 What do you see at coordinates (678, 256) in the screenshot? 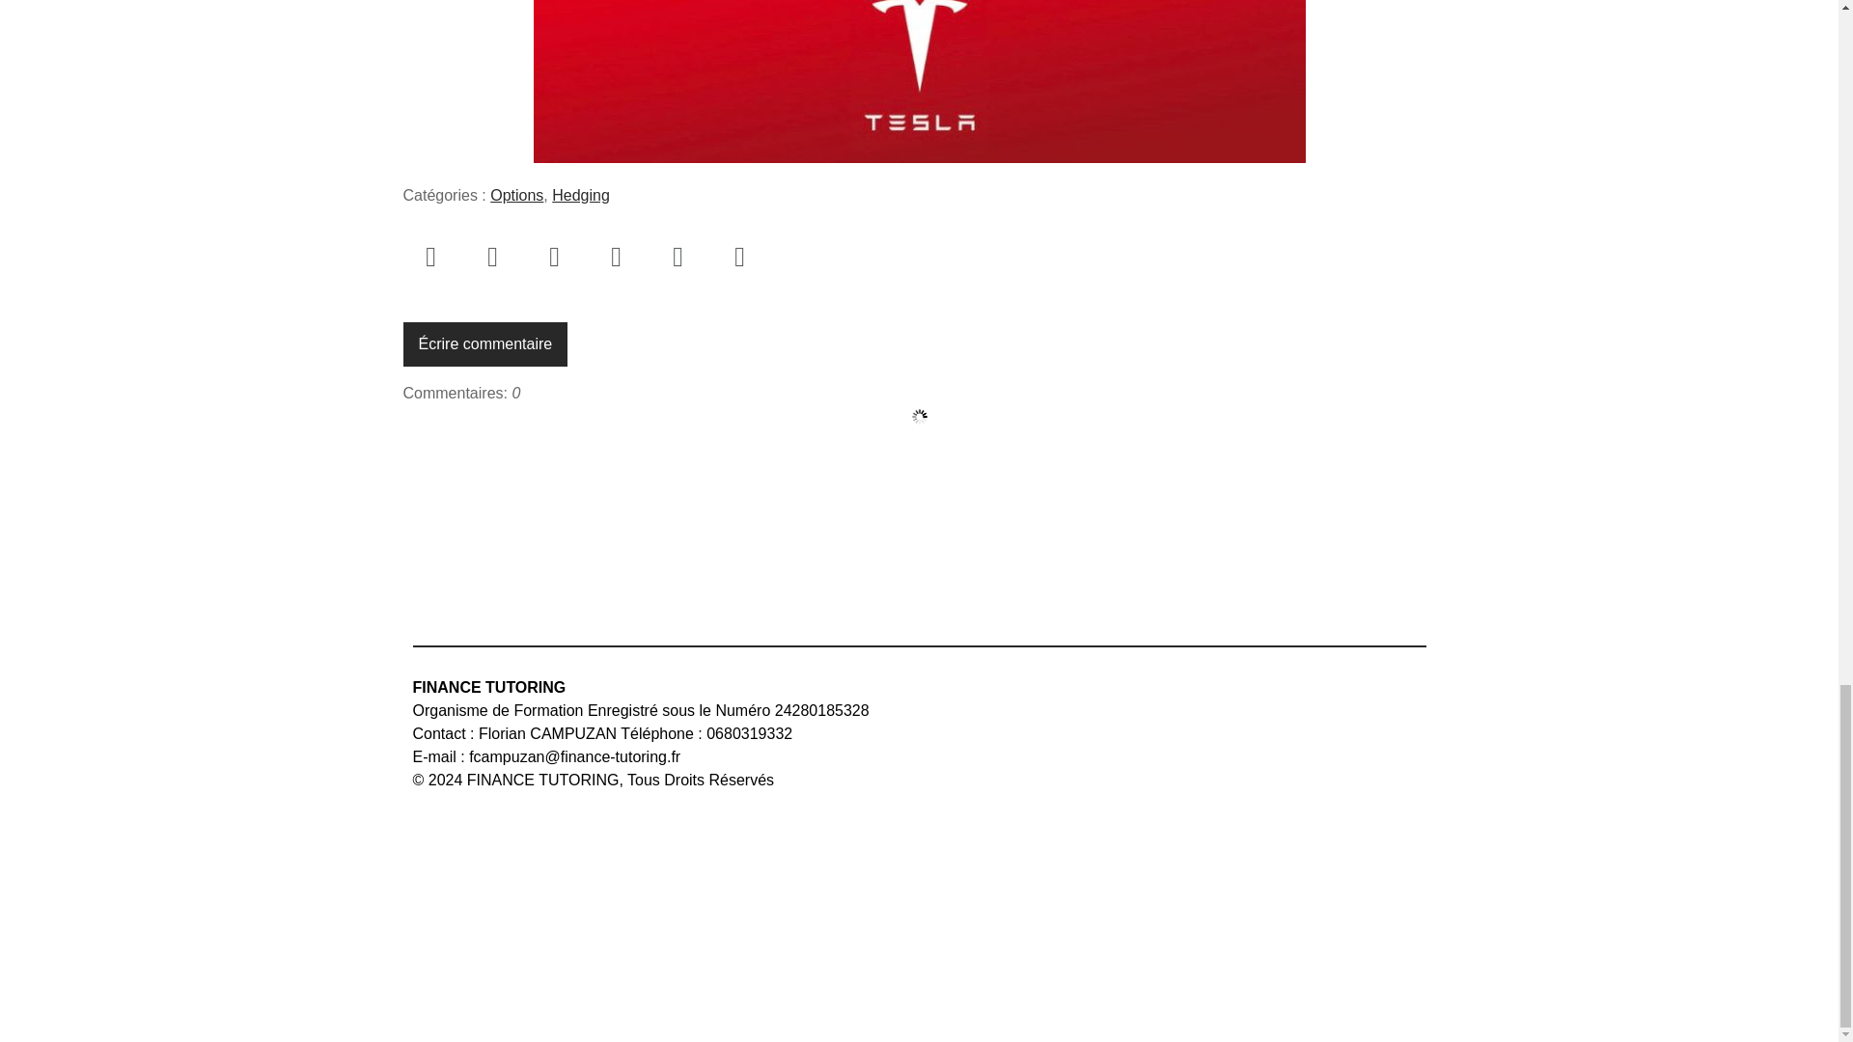
I see `Tumblr` at bounding box center [678, 256].